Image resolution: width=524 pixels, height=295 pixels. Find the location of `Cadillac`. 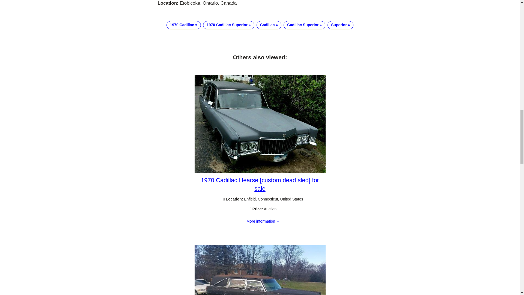

Cadillac is located at coordinates (269, 25).